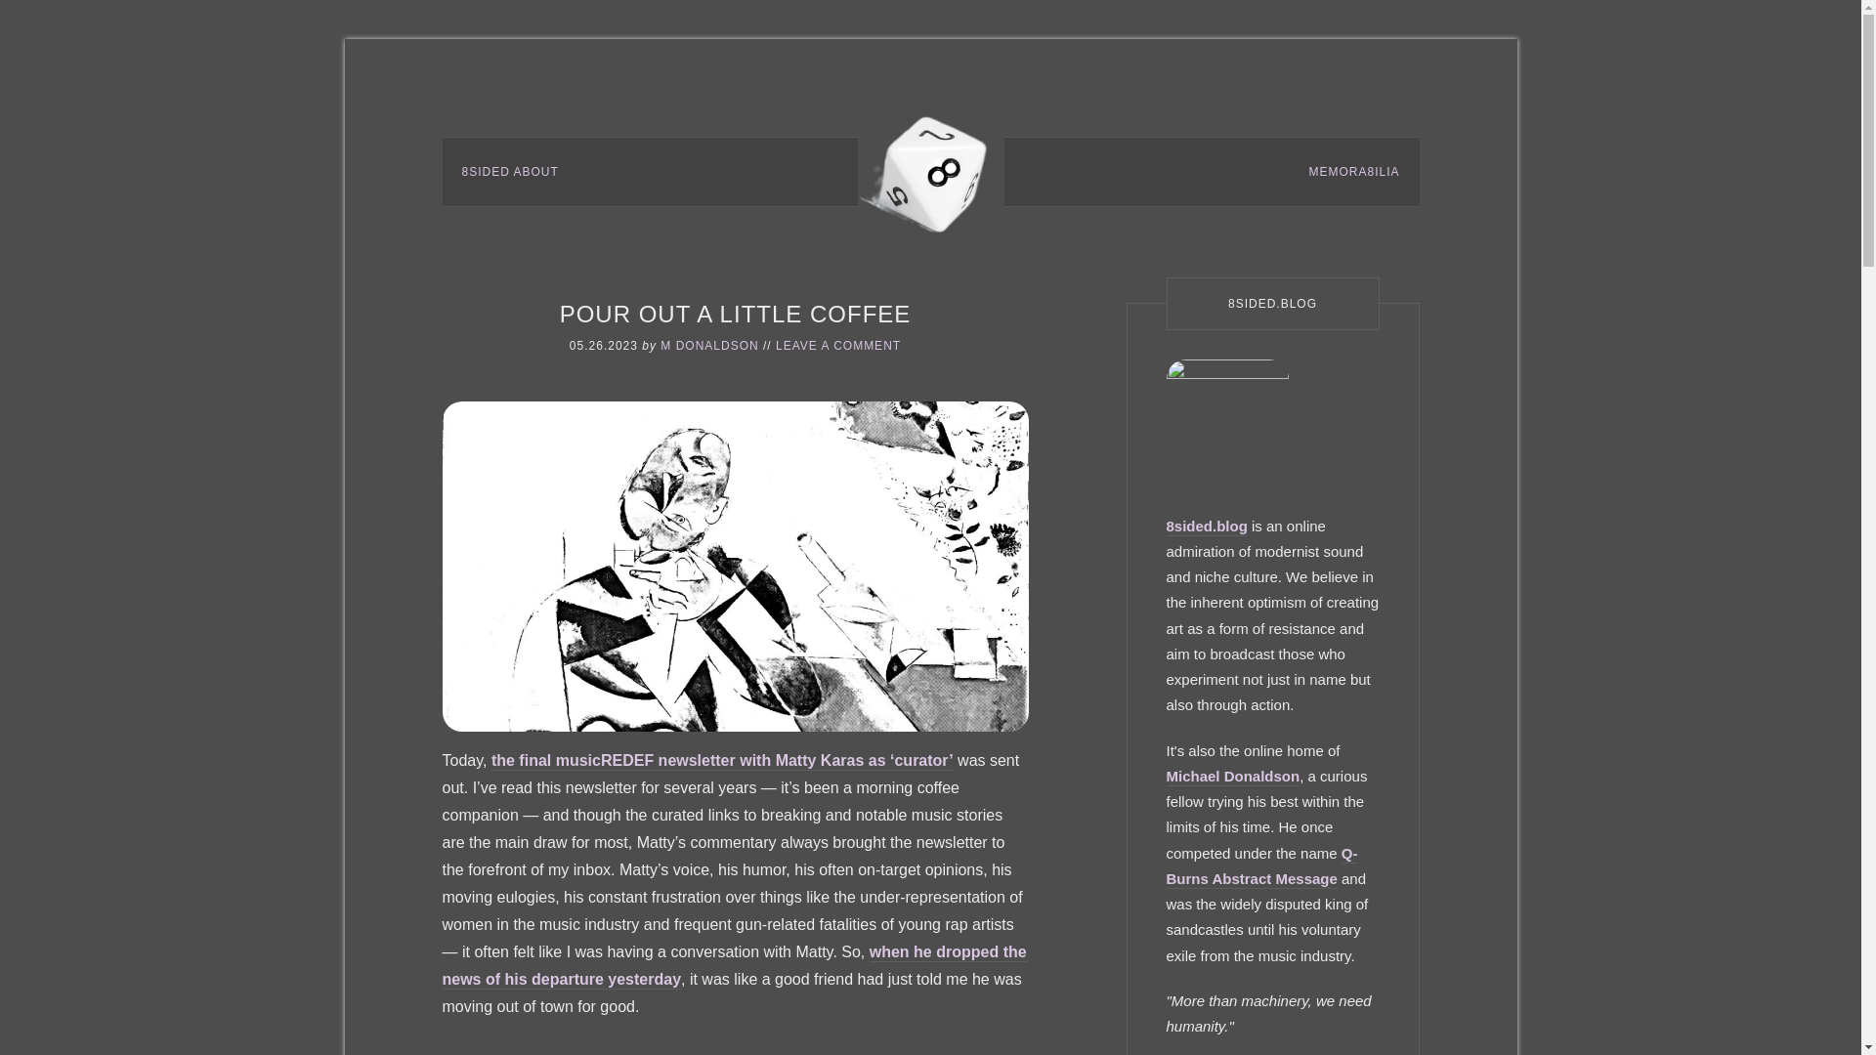 Image resolution: width=1876 pixels, height=1055 pixels. I want to click on M DONALDSON, so click(708, 345).